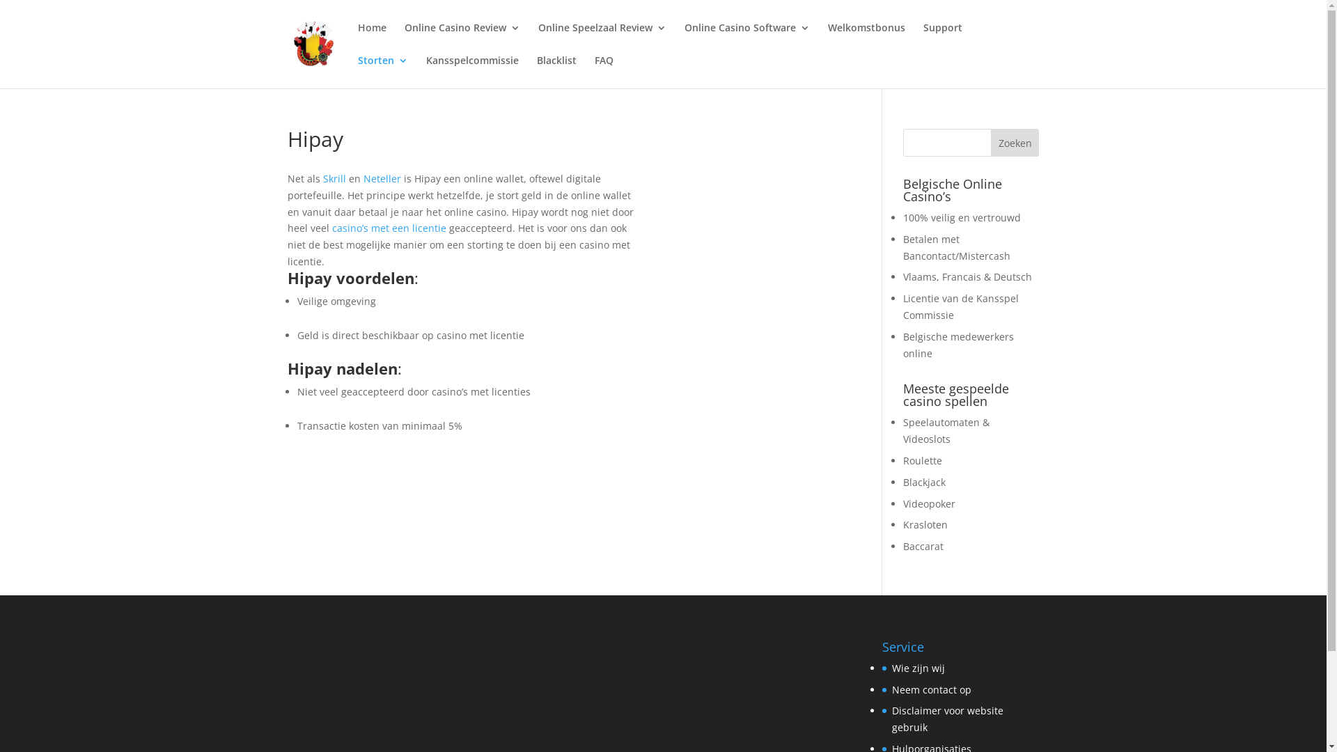 The width and height of the screenshot is (1337, 752). I want to click on Online Speelzaal Review, so click(602, 39).